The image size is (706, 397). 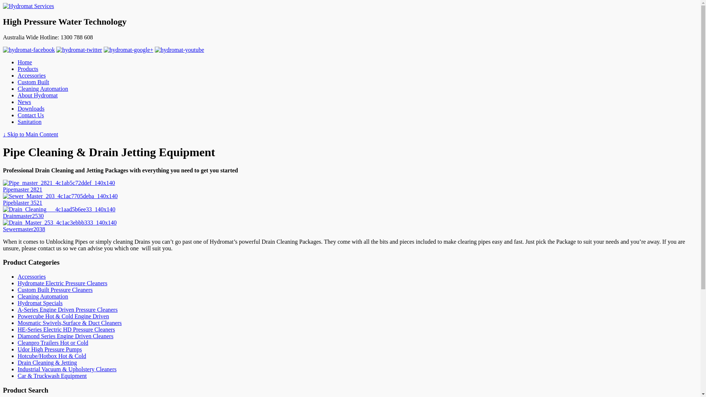 What do you see at coordinates (65, 336) in the screenshot?
I see `Diamond Series Engine Driven Cleaners` at bounding box center [65, 336].